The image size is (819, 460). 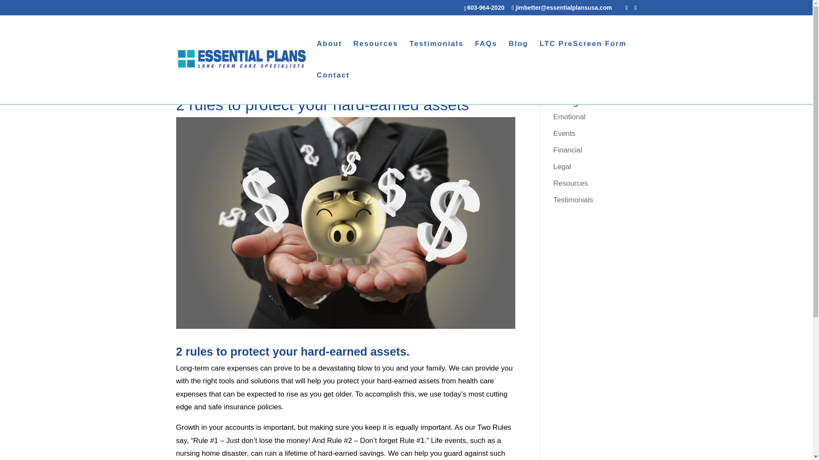 What do you see at coordinates (583, 56) in the screenshot?
I see `LTC PreScreen Form` at bounding box center [583, 56].